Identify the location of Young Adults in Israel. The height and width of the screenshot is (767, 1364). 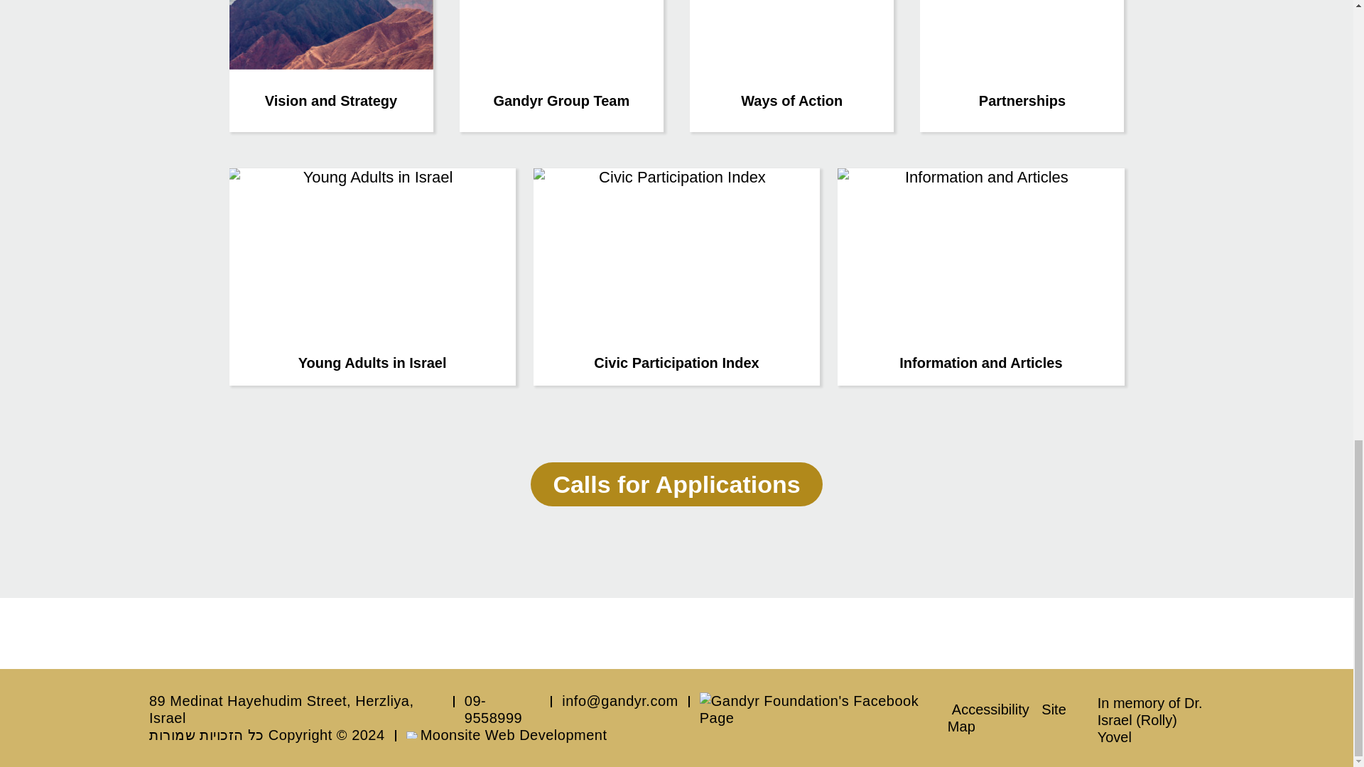
(372, 277).